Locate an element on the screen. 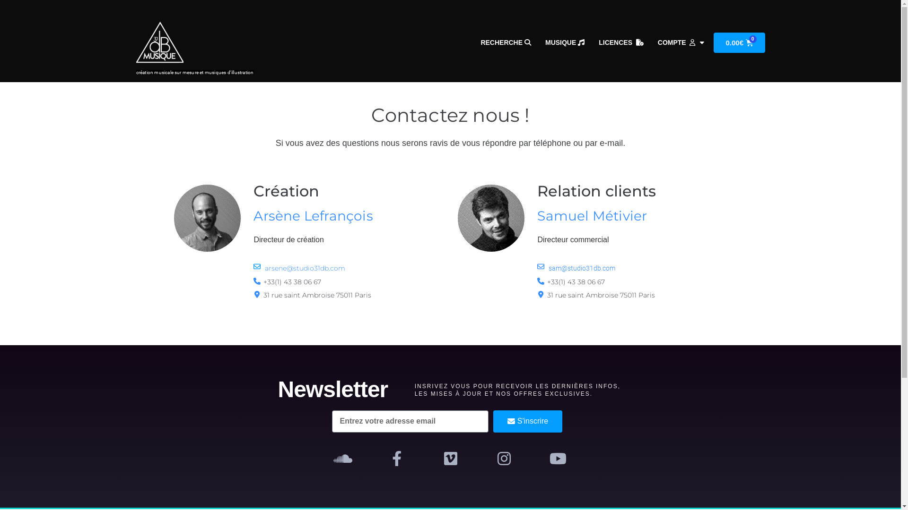 The height and width of the screenshot is (510, 908). MUSIQUE  is located at coordinates (565, 42).